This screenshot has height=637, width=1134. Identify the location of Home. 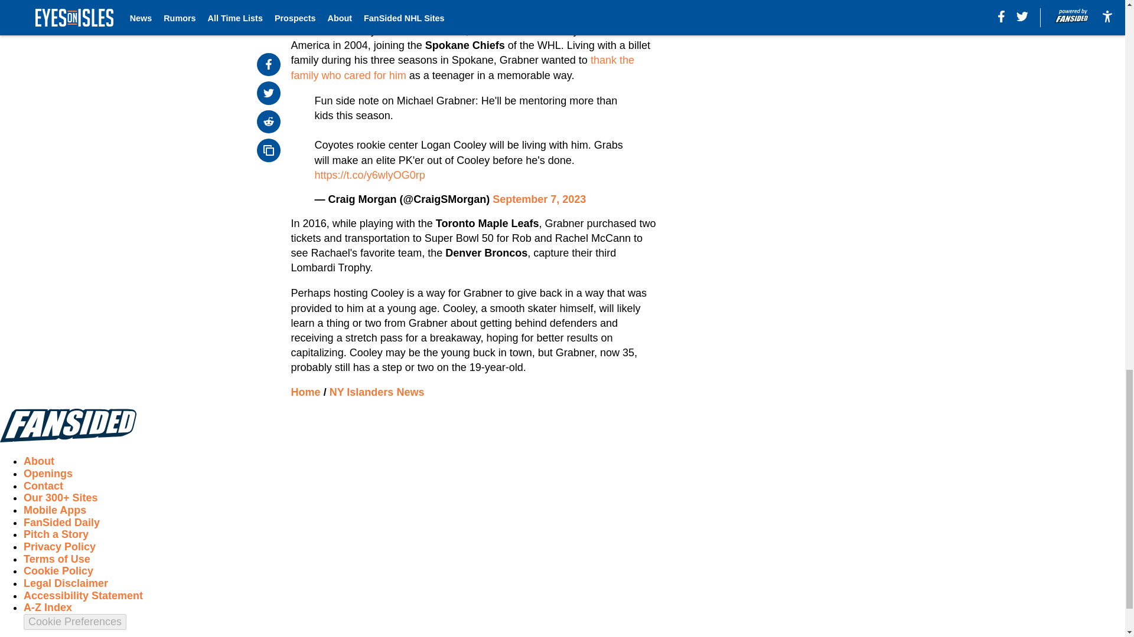
(306, 392).